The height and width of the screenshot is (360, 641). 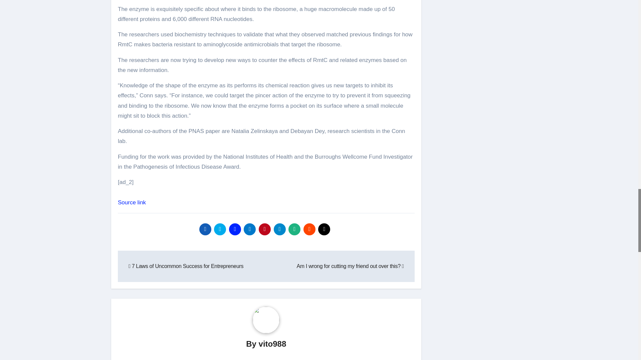 I want to click on Source link, so click(x=132, y=202).